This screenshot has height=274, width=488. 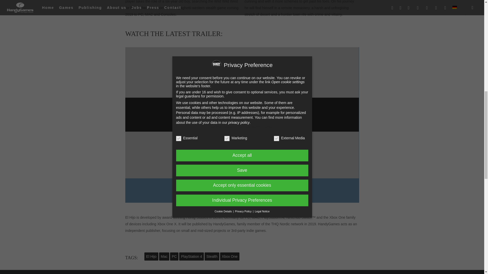 What do you see at coordinates (191, 256) in the screenshot?
I see `PlayStation 4` at bounding box center [191, 256].